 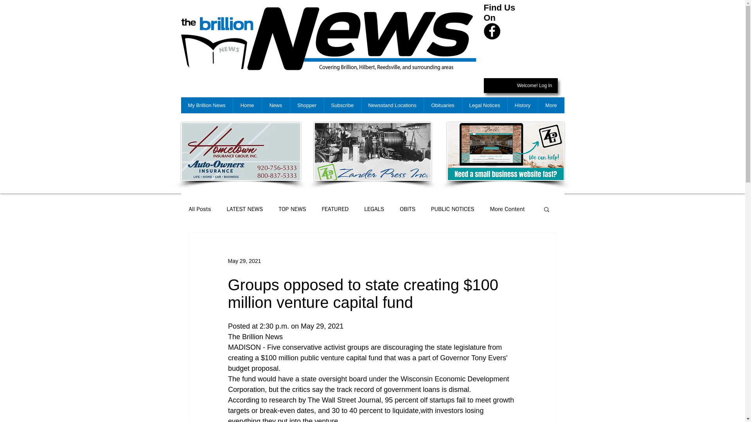 I want to click on Obituaries, so click(x=442, y=105).